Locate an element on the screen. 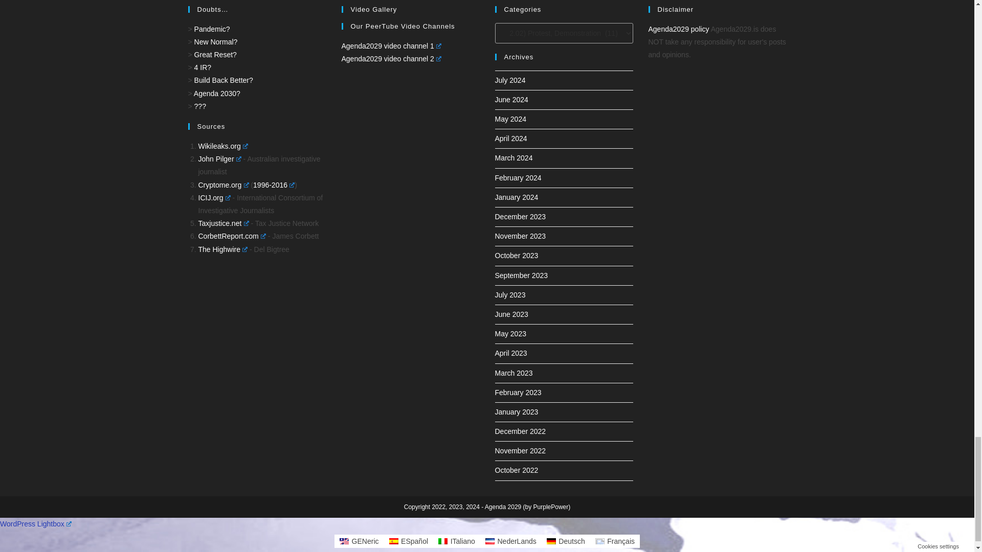 The height and width of the screenshot is (552, 982). WordPress Lightbox is located at coordinates (36, 523).